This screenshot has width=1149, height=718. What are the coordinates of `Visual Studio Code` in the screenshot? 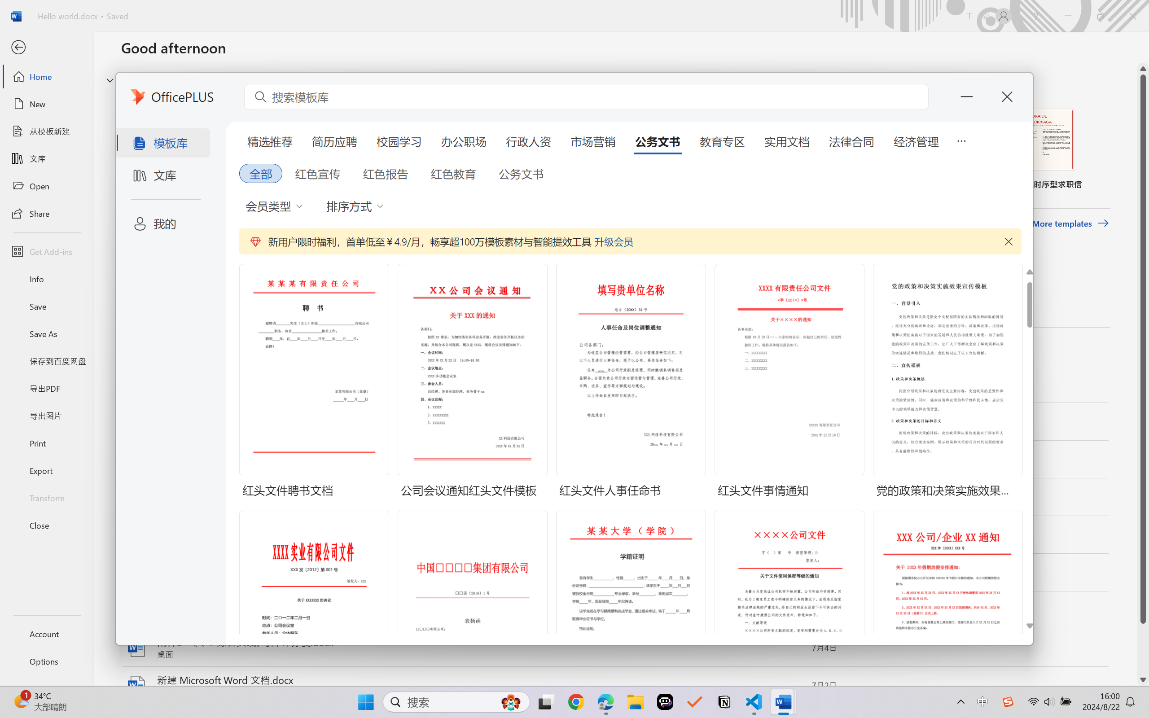 It's located at (26, 294).